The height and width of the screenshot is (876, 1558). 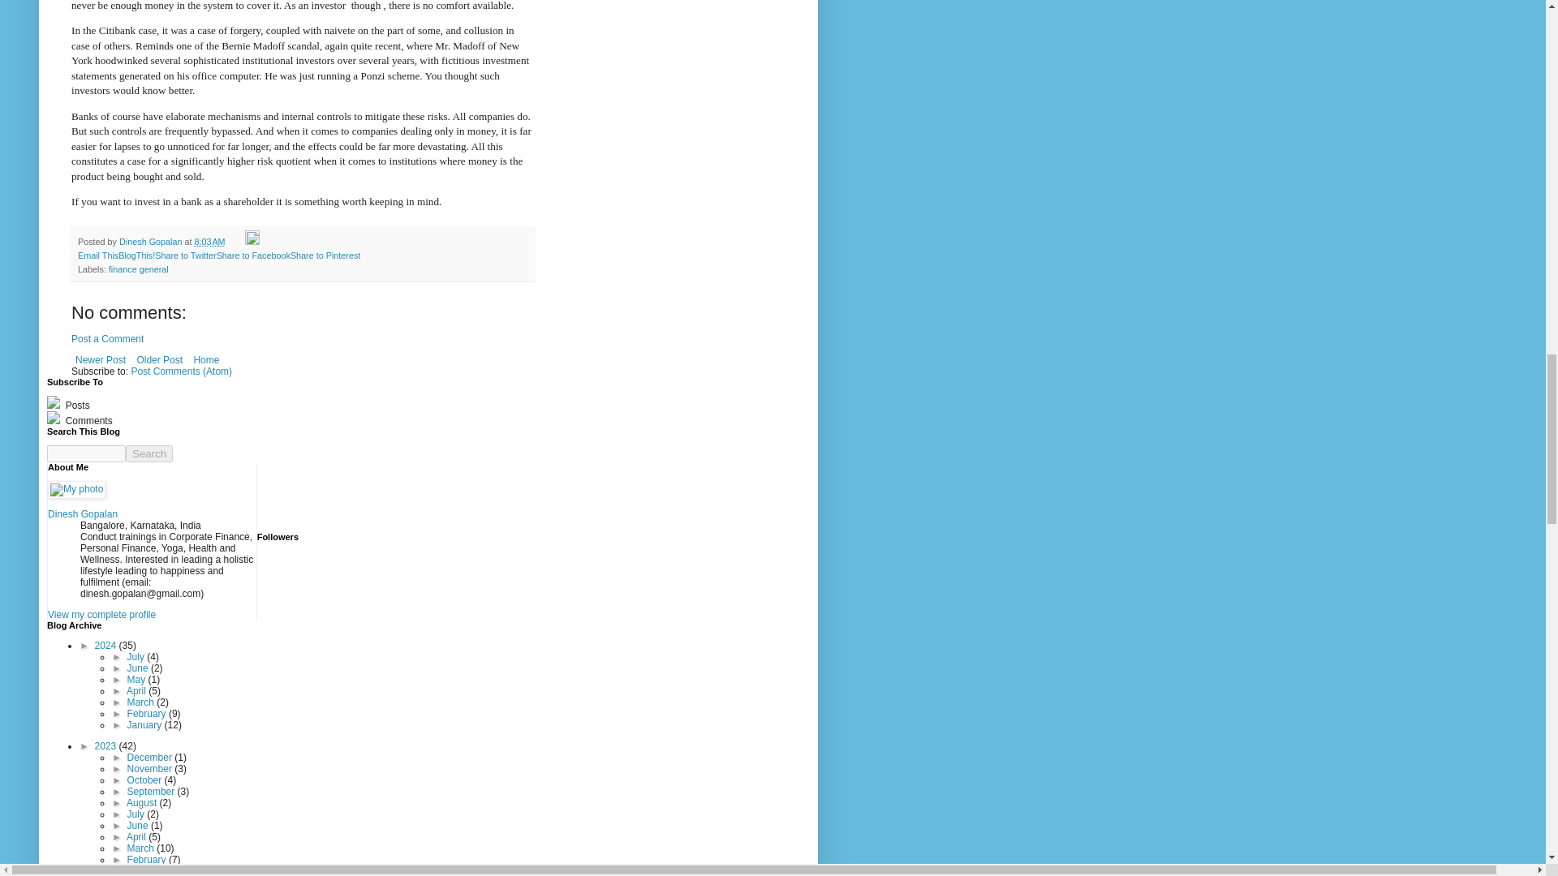 I want to click on Home, so click(x=205, y=360).